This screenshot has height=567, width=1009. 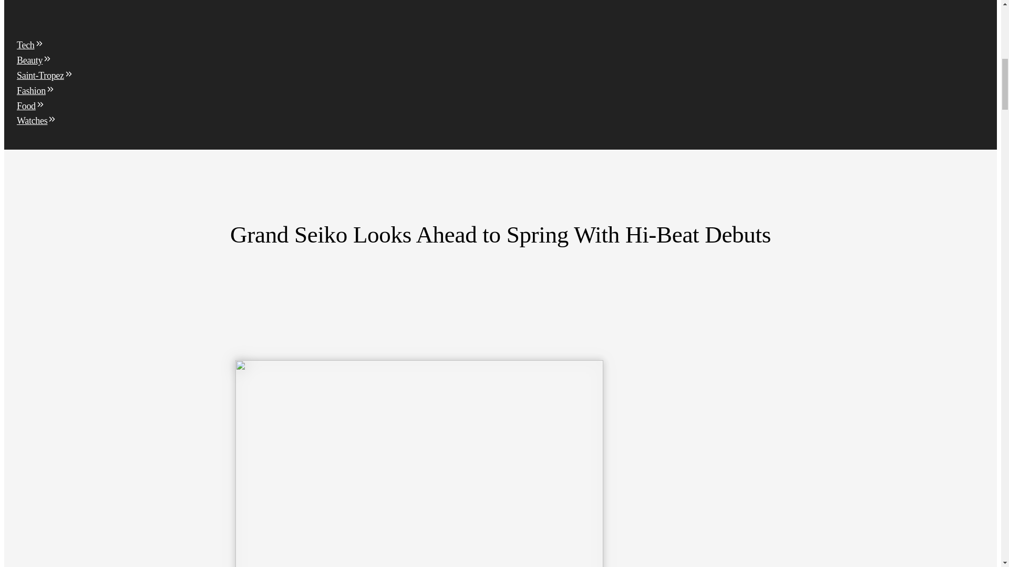 What do you see at coordinates (35, 60) in the screenshot?
I see `Beauty` at bounding box center [35, 60].